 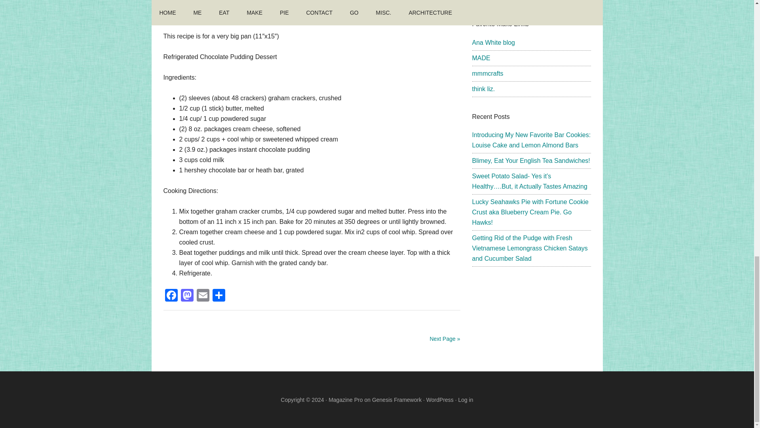 I want to click on Email, so click(x=202, y=296).